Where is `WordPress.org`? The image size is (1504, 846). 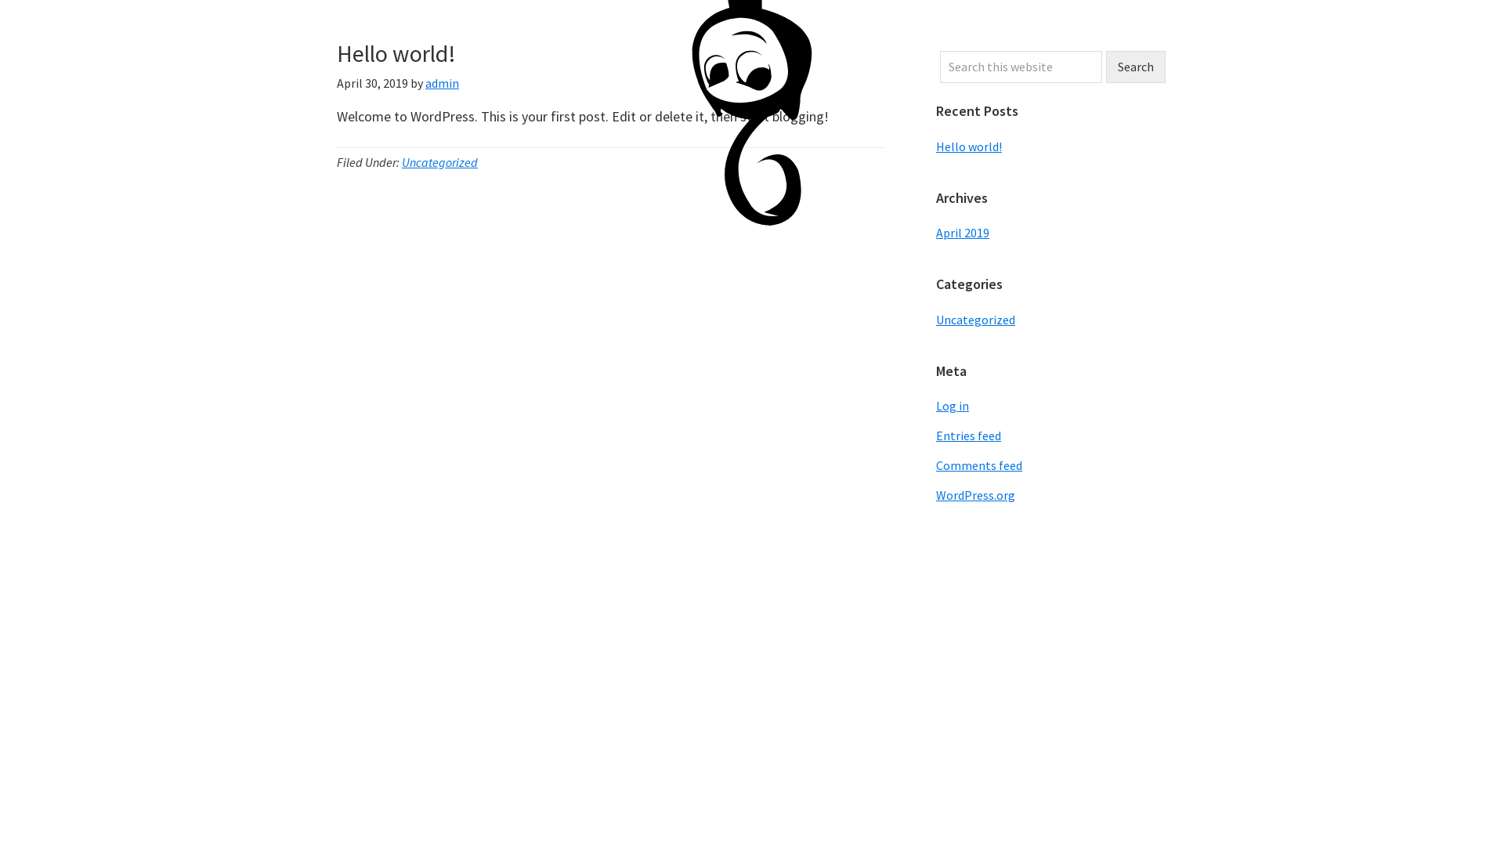
WordPress.org is located at coordinates (976, 495).